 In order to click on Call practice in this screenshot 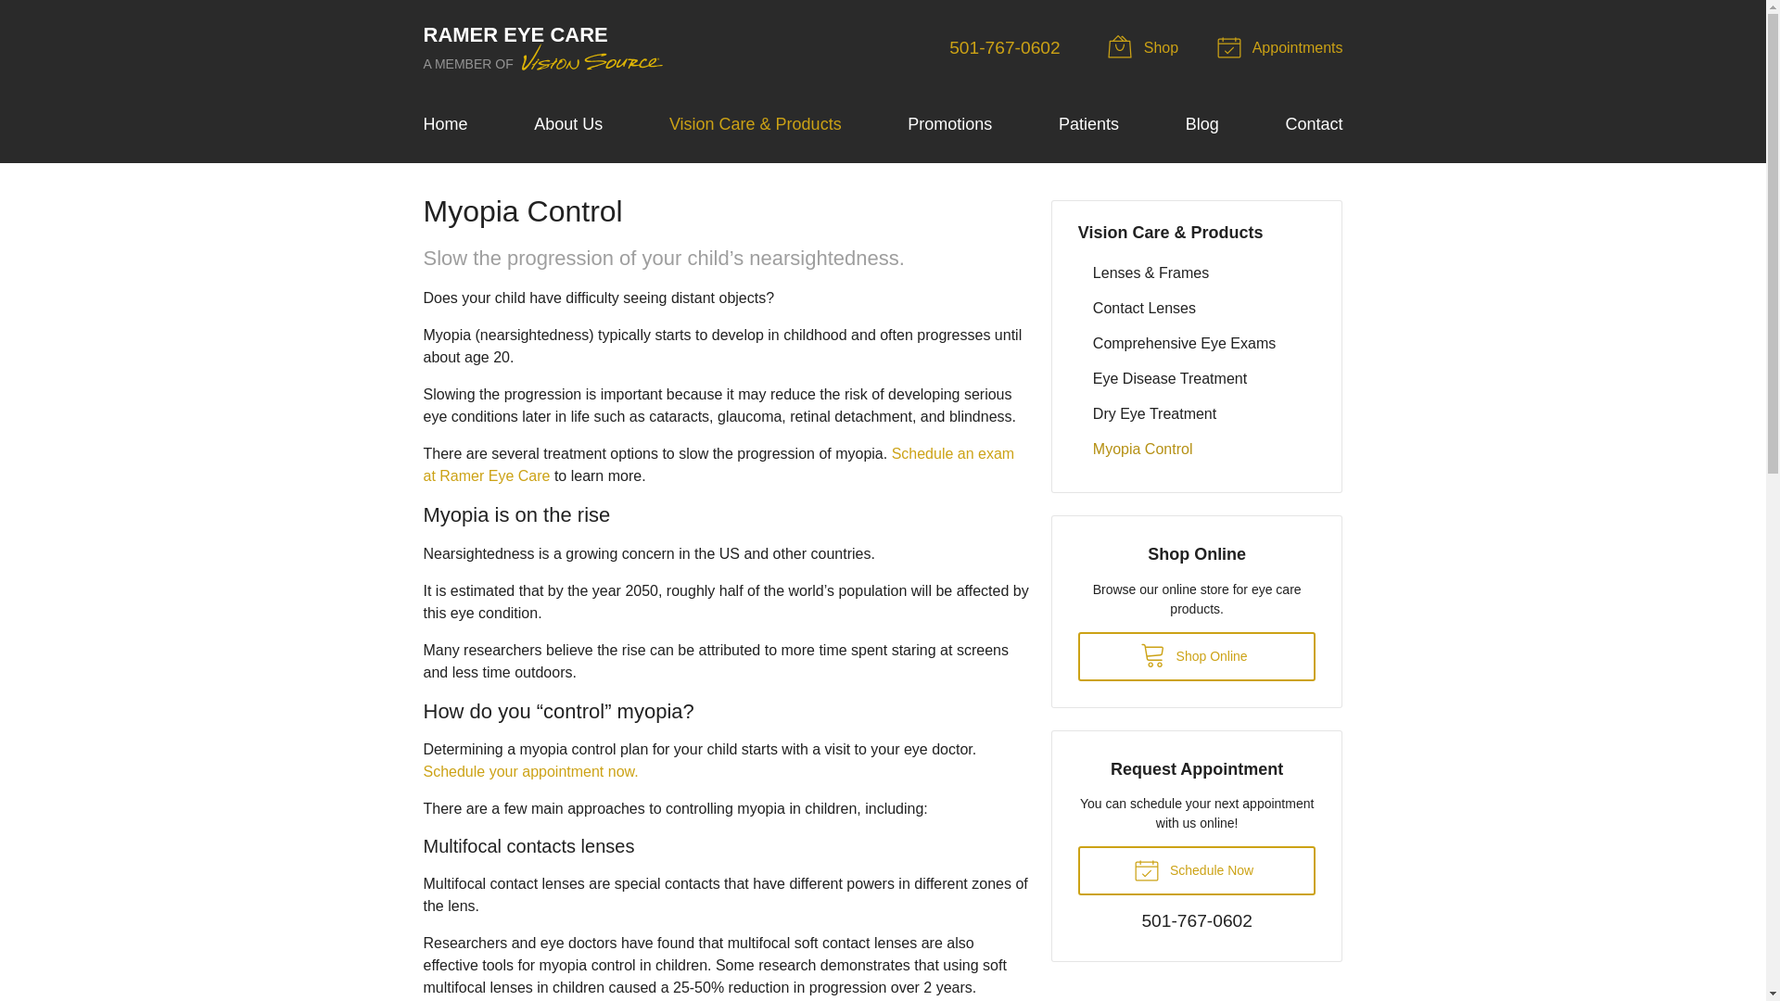, I will do `click(1196, 922)`.